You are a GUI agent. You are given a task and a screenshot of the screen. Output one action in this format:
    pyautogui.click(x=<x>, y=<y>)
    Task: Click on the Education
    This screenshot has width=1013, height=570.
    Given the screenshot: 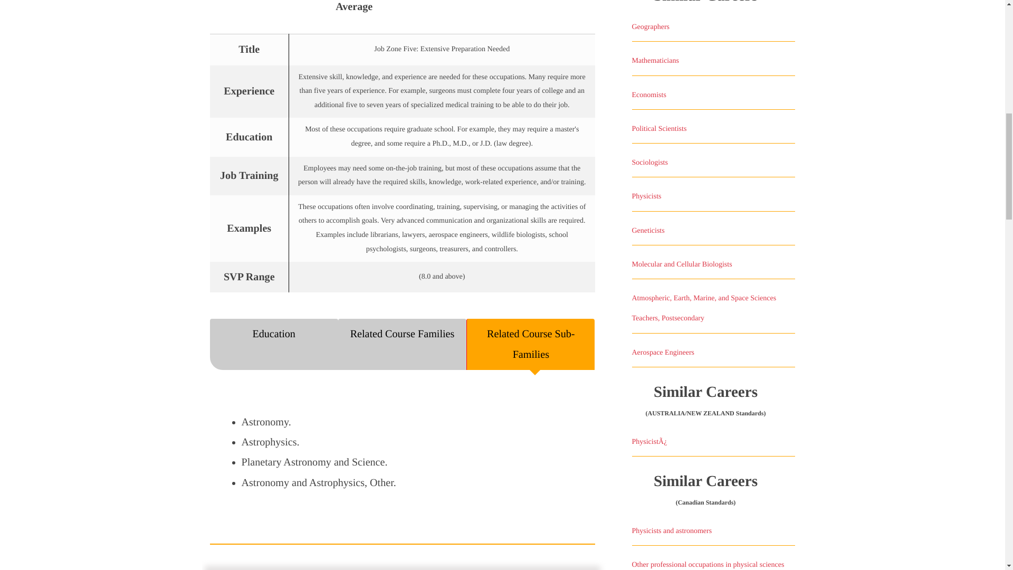 What is the action you would take?
    pyautogui.click(x=274, y=344)
    